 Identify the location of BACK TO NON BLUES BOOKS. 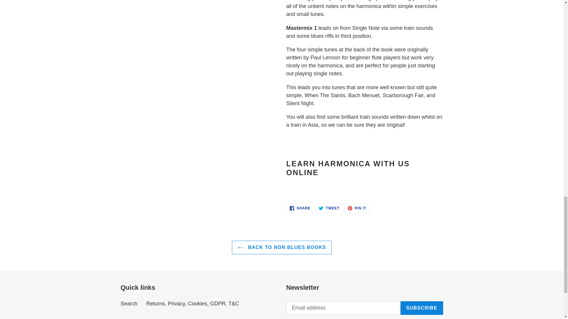
(357, 208).